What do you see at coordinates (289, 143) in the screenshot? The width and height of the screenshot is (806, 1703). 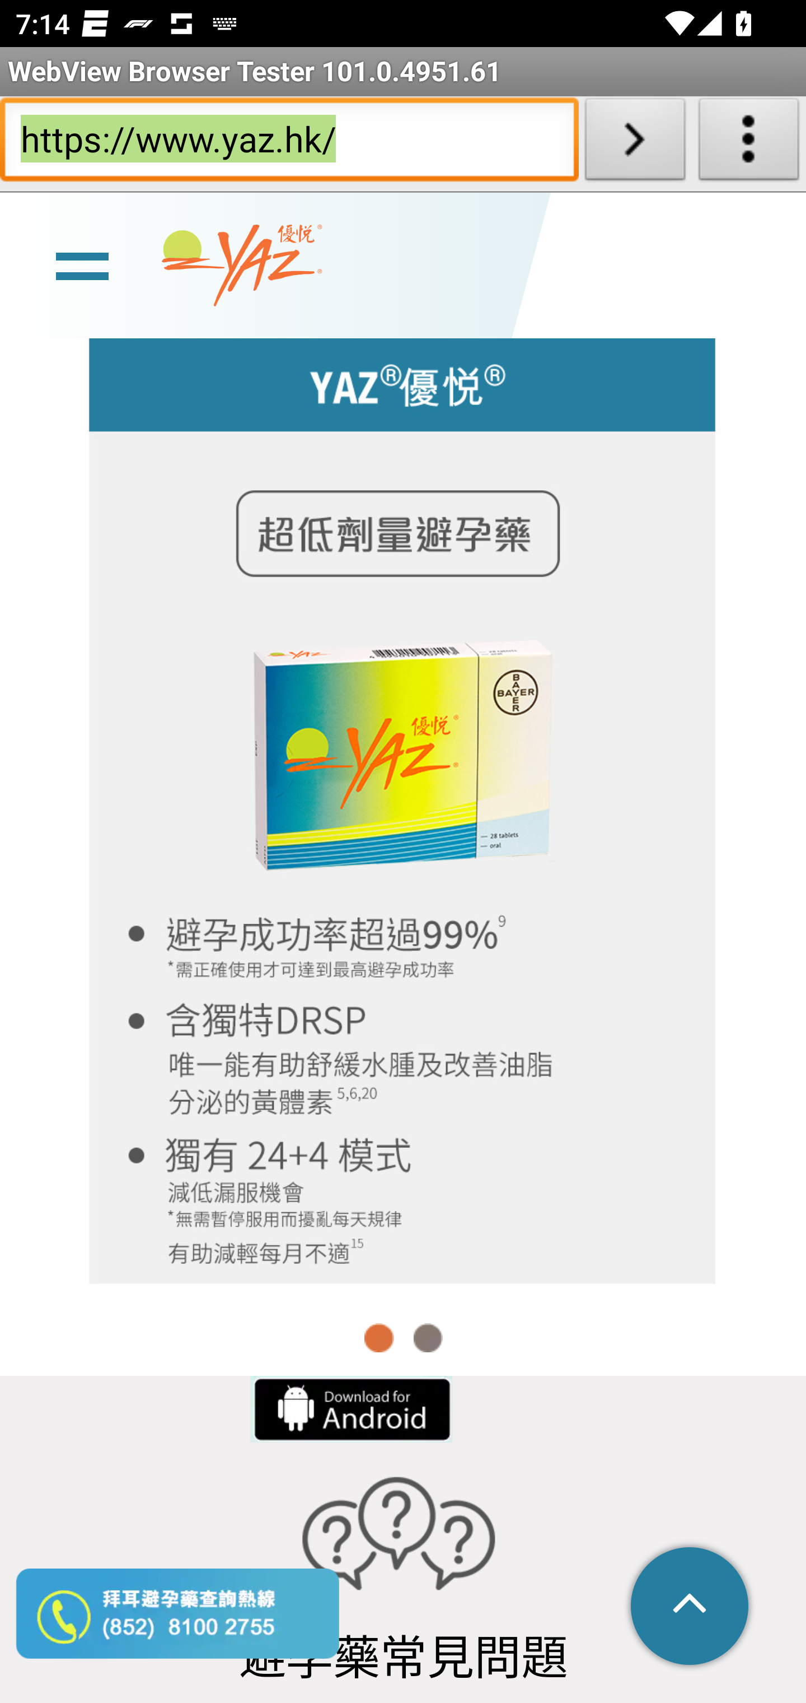 I see `https://www.yaz.hk/` at bounding box center [289, 143].